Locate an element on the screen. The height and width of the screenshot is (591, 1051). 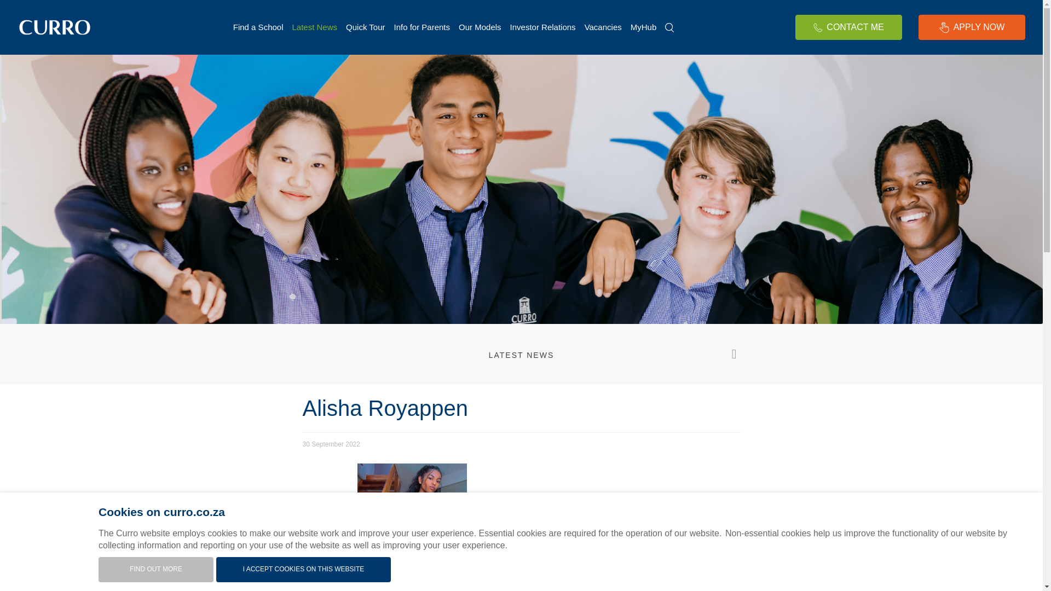
Info for Parents is located at coordinates (421, 27).